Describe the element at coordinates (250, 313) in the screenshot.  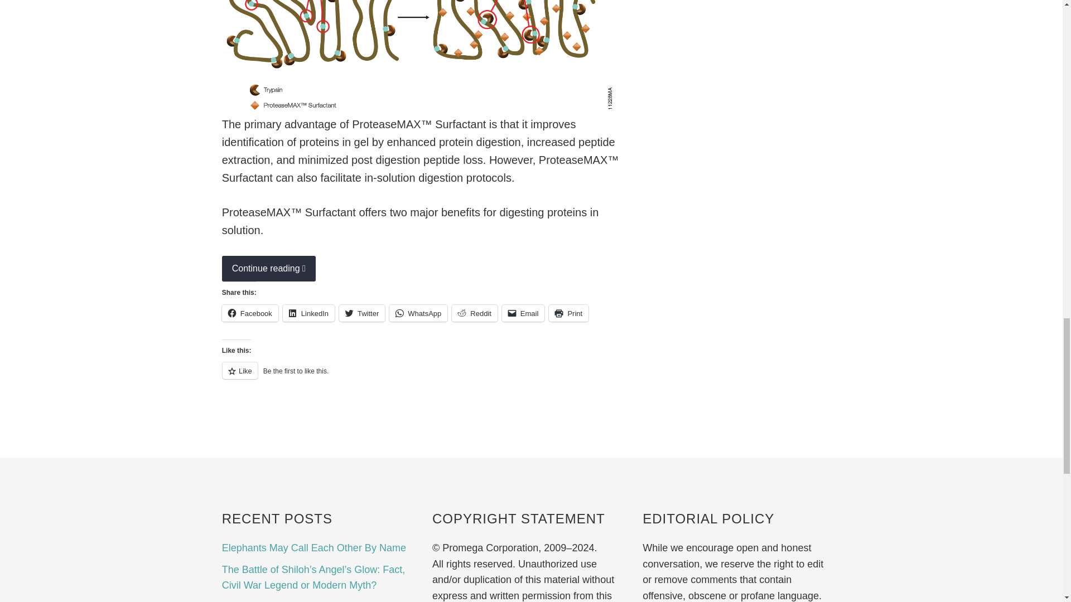
I see `Click to share on Facebook` at that location.